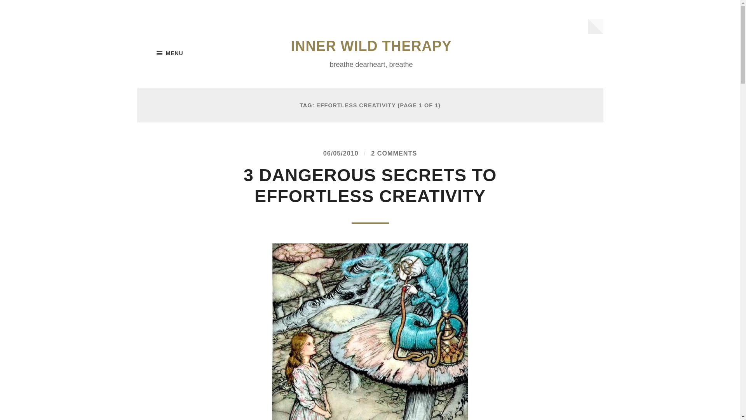 The height and width of the screenshot is (420, 746). Describe the element at coordinates (370, 186) in the screenshot. I see `3 DANGEROUS SECRETS TO EFFORTLESS CREATIVITY` at that location.